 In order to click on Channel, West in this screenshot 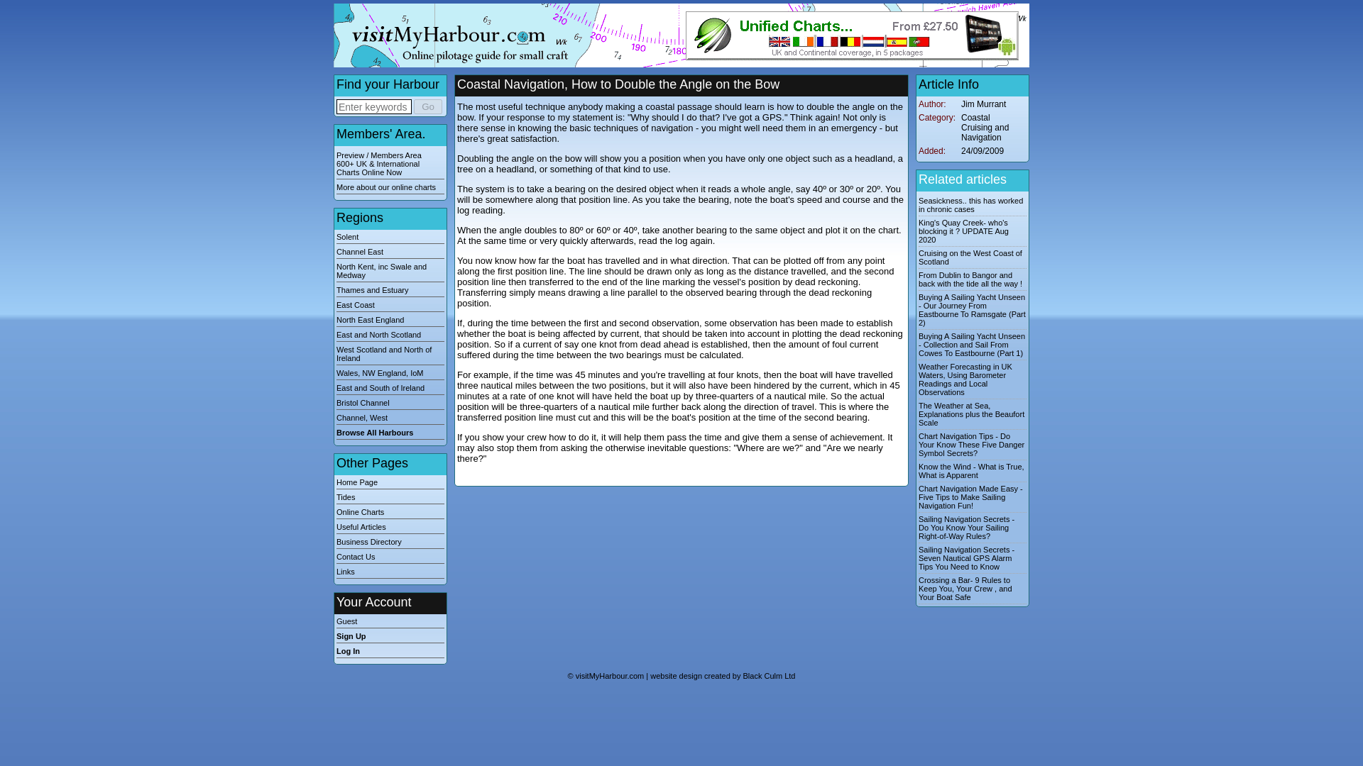, I will do `click(390, 419)`.